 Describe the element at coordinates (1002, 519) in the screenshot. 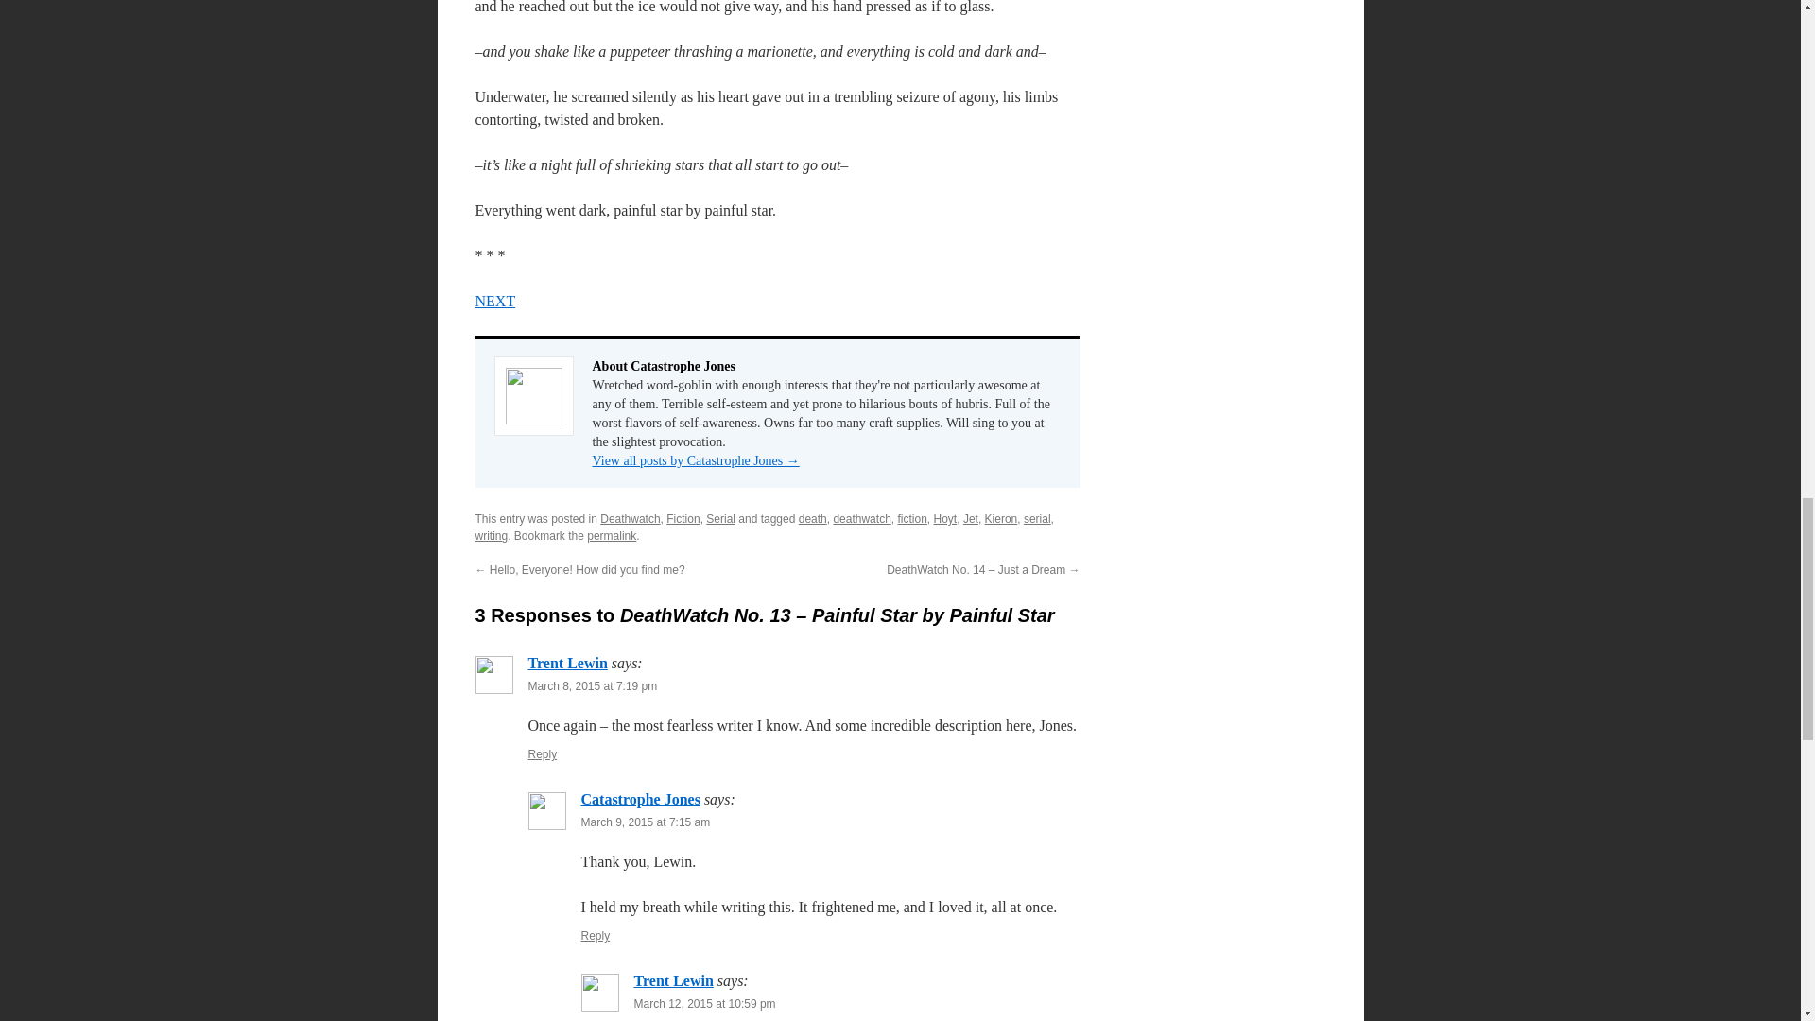

I see `Kieron` at that location.